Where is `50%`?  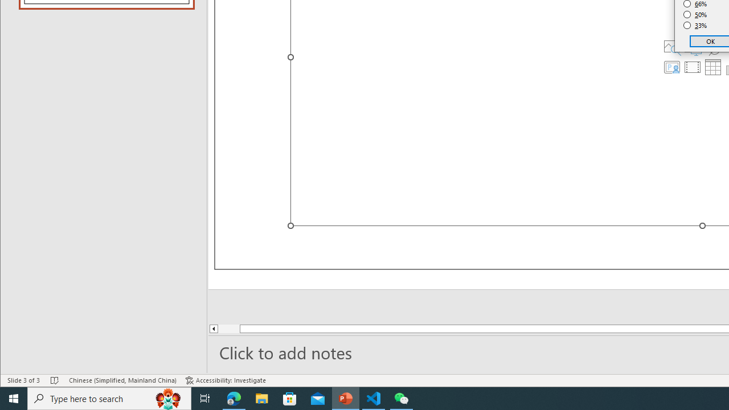 50% is located at coordinates (695, 15).